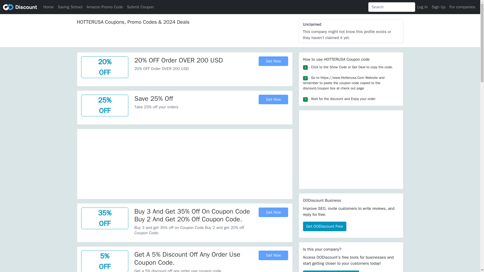 The image size is (484, 272). I want to click on For companies, so click(462, 7).